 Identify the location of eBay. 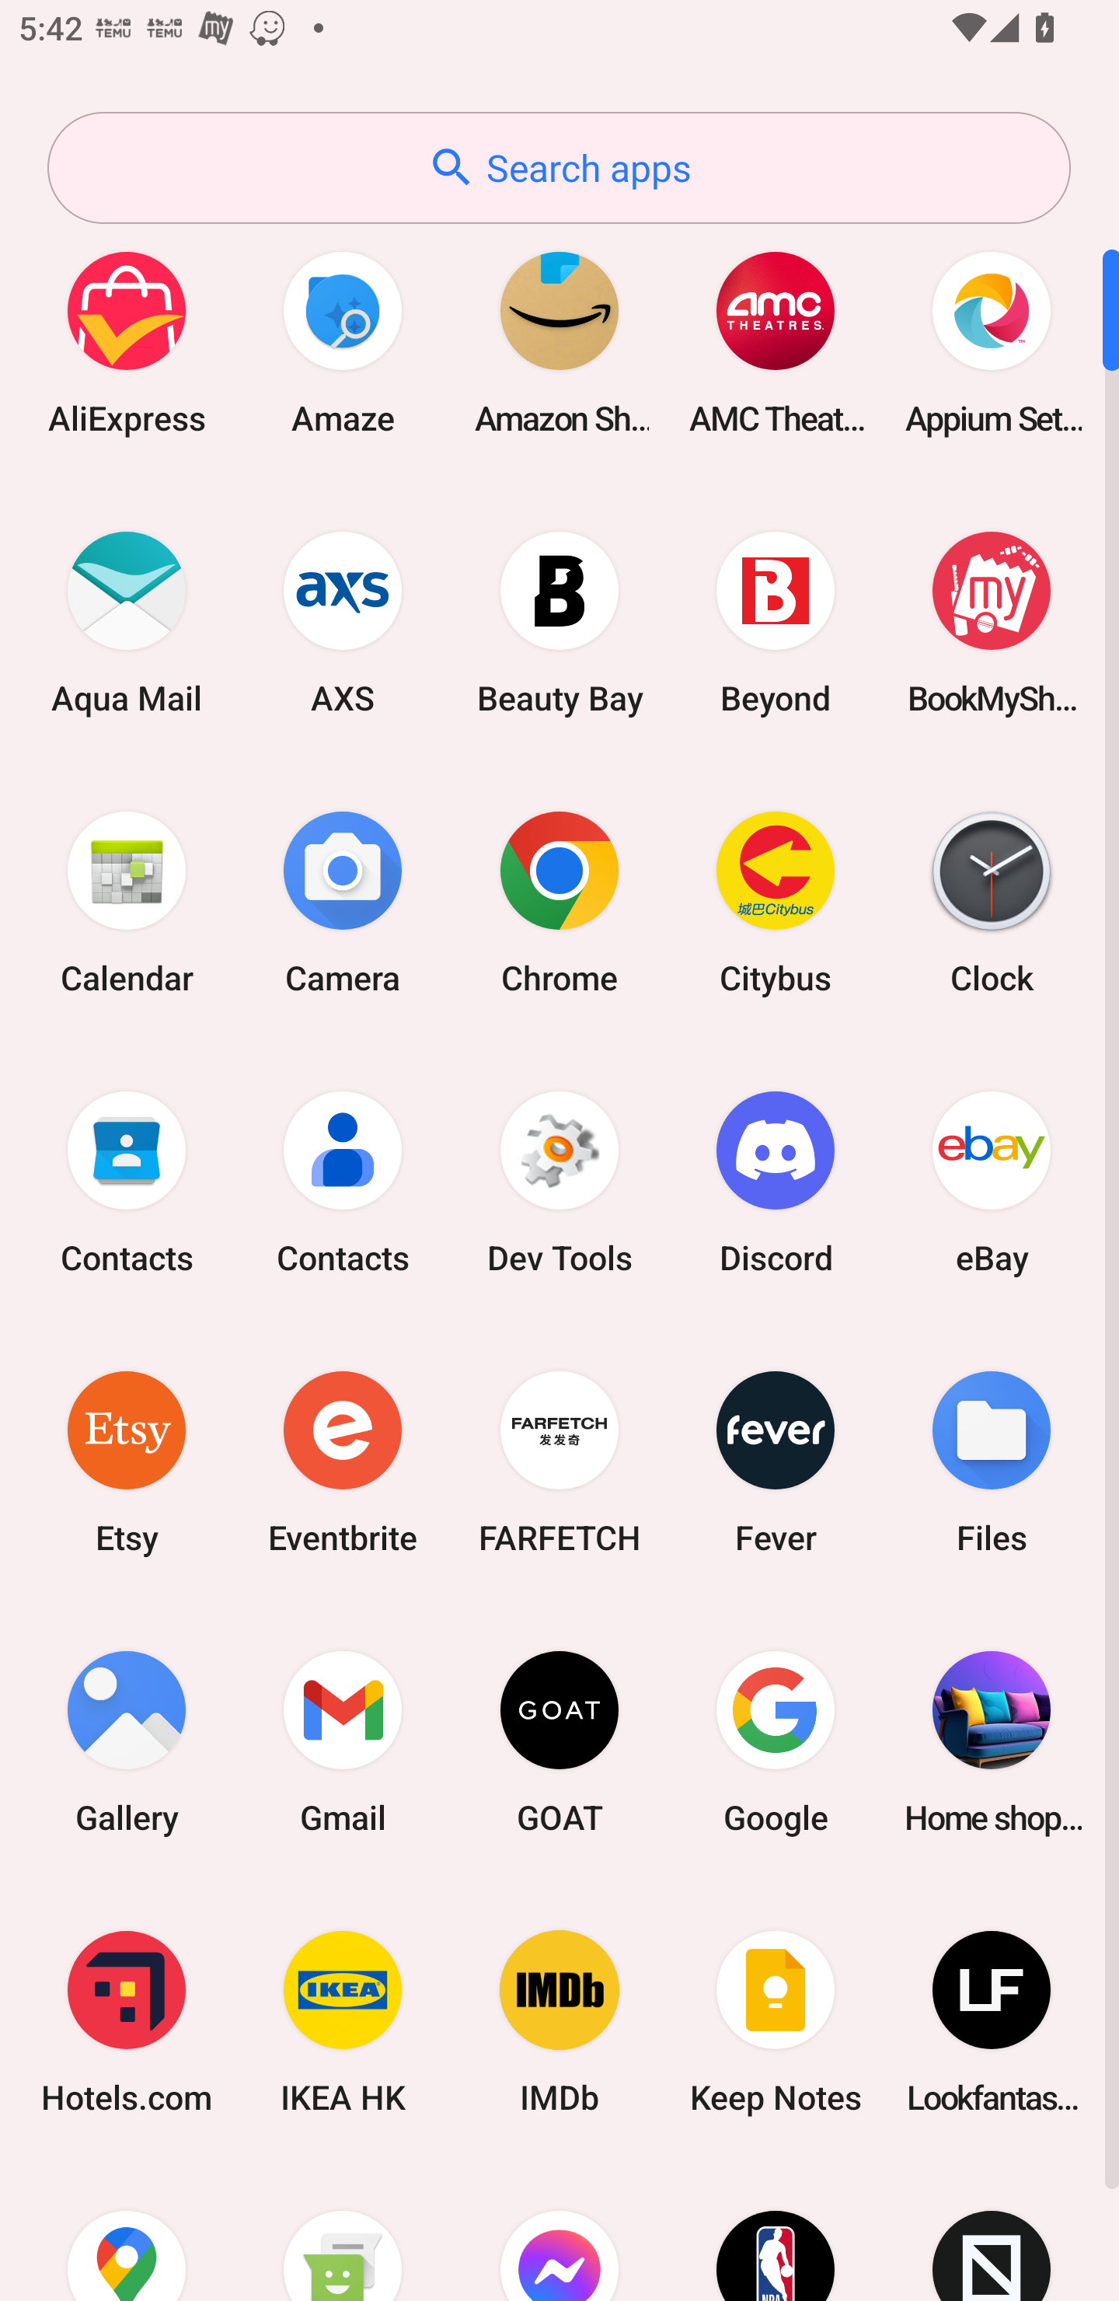
(992, 1182).